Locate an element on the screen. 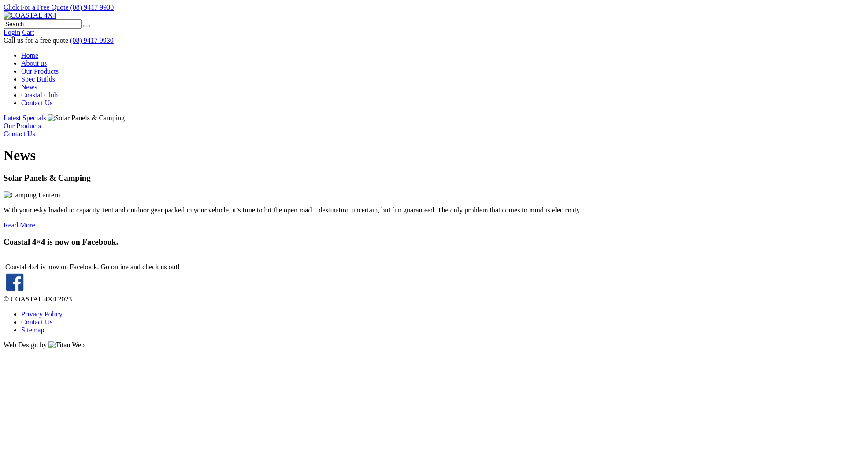  Our Products is located at coordinates (40, 71).